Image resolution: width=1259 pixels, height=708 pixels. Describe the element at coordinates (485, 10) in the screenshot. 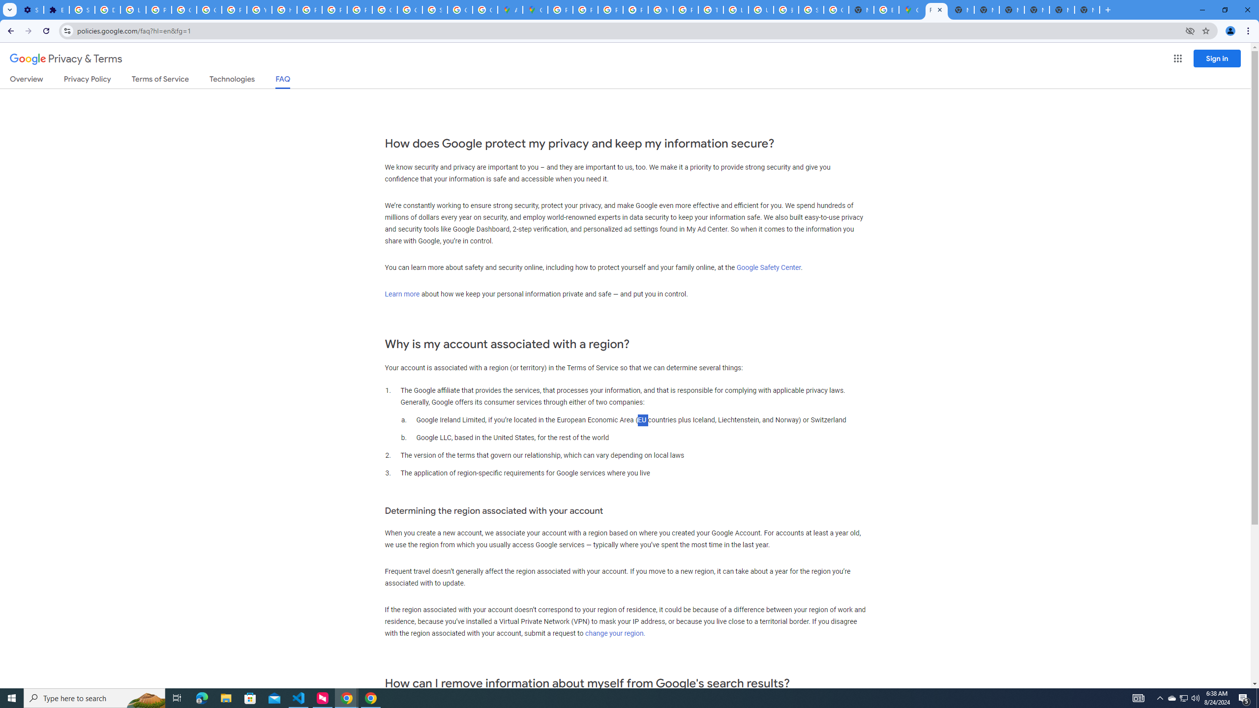

I see `Create your Google Account` at that location.